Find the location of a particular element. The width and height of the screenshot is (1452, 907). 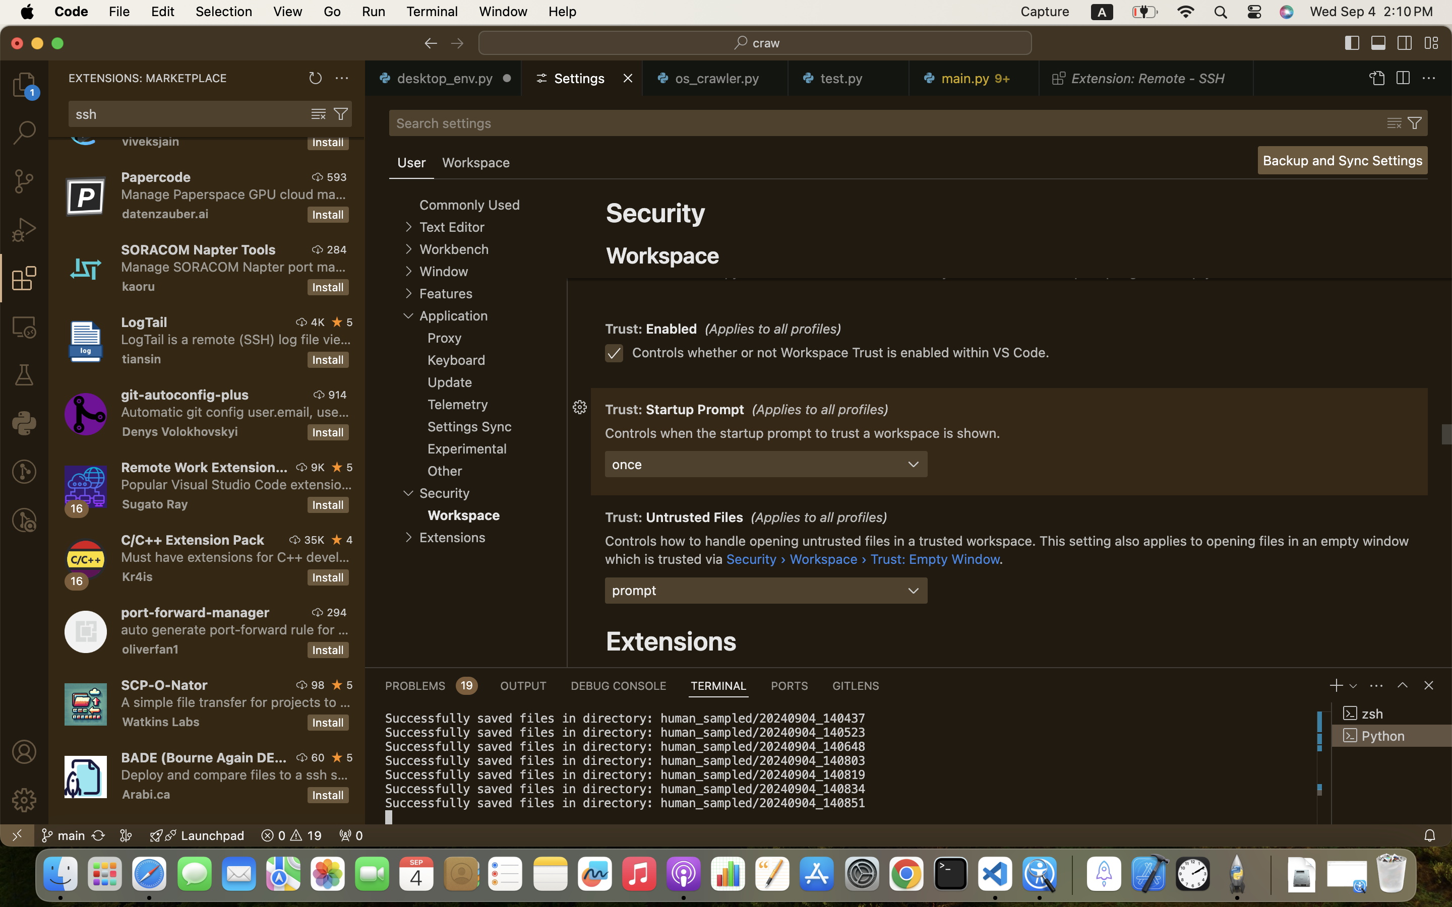

Untrusted Files is located at coordinates (695, 517).